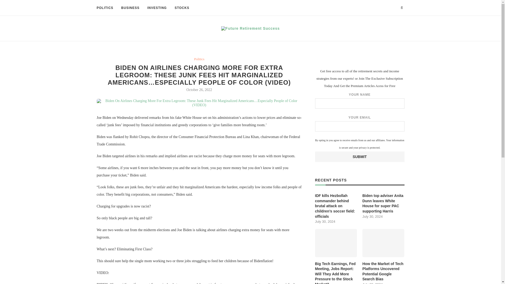 The height and width of the screenshot is (284, 505). Describe the element at coordinates (182, 8) in the screenshot. I see `STOCKS` at that location.